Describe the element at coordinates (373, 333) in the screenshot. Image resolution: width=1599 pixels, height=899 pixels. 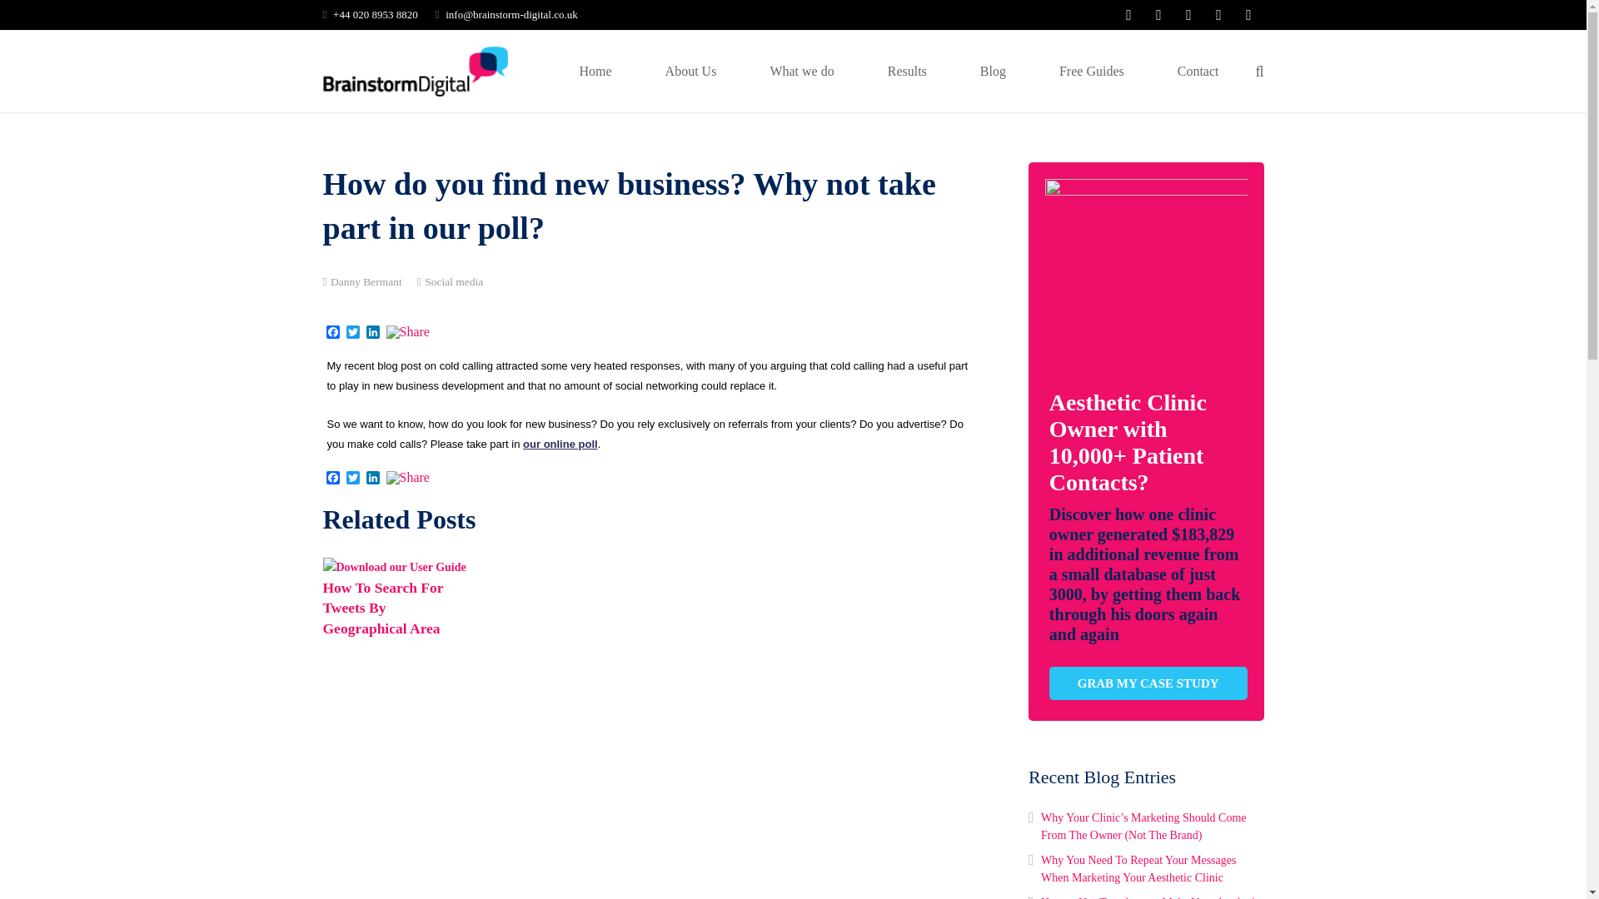
I see `LinkedIn` at that location.